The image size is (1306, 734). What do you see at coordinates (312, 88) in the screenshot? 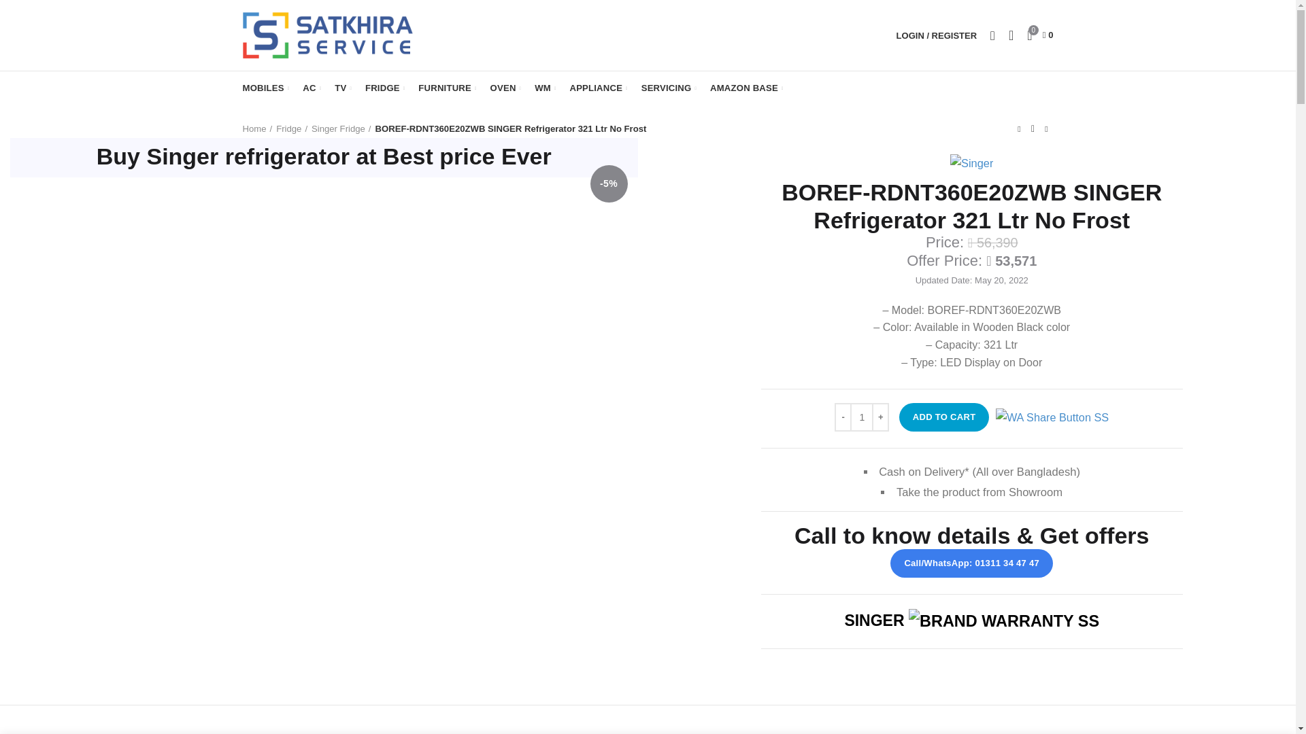
I see `AC` at bounding box center [312, 88].